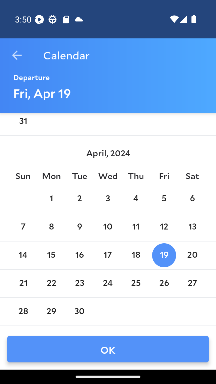 Image resolution: width=216 pixels, height=384 pixels. What do you see at coordinates (79, 255) in the screenshot?
I see `16` at bounding box center [79, 255].